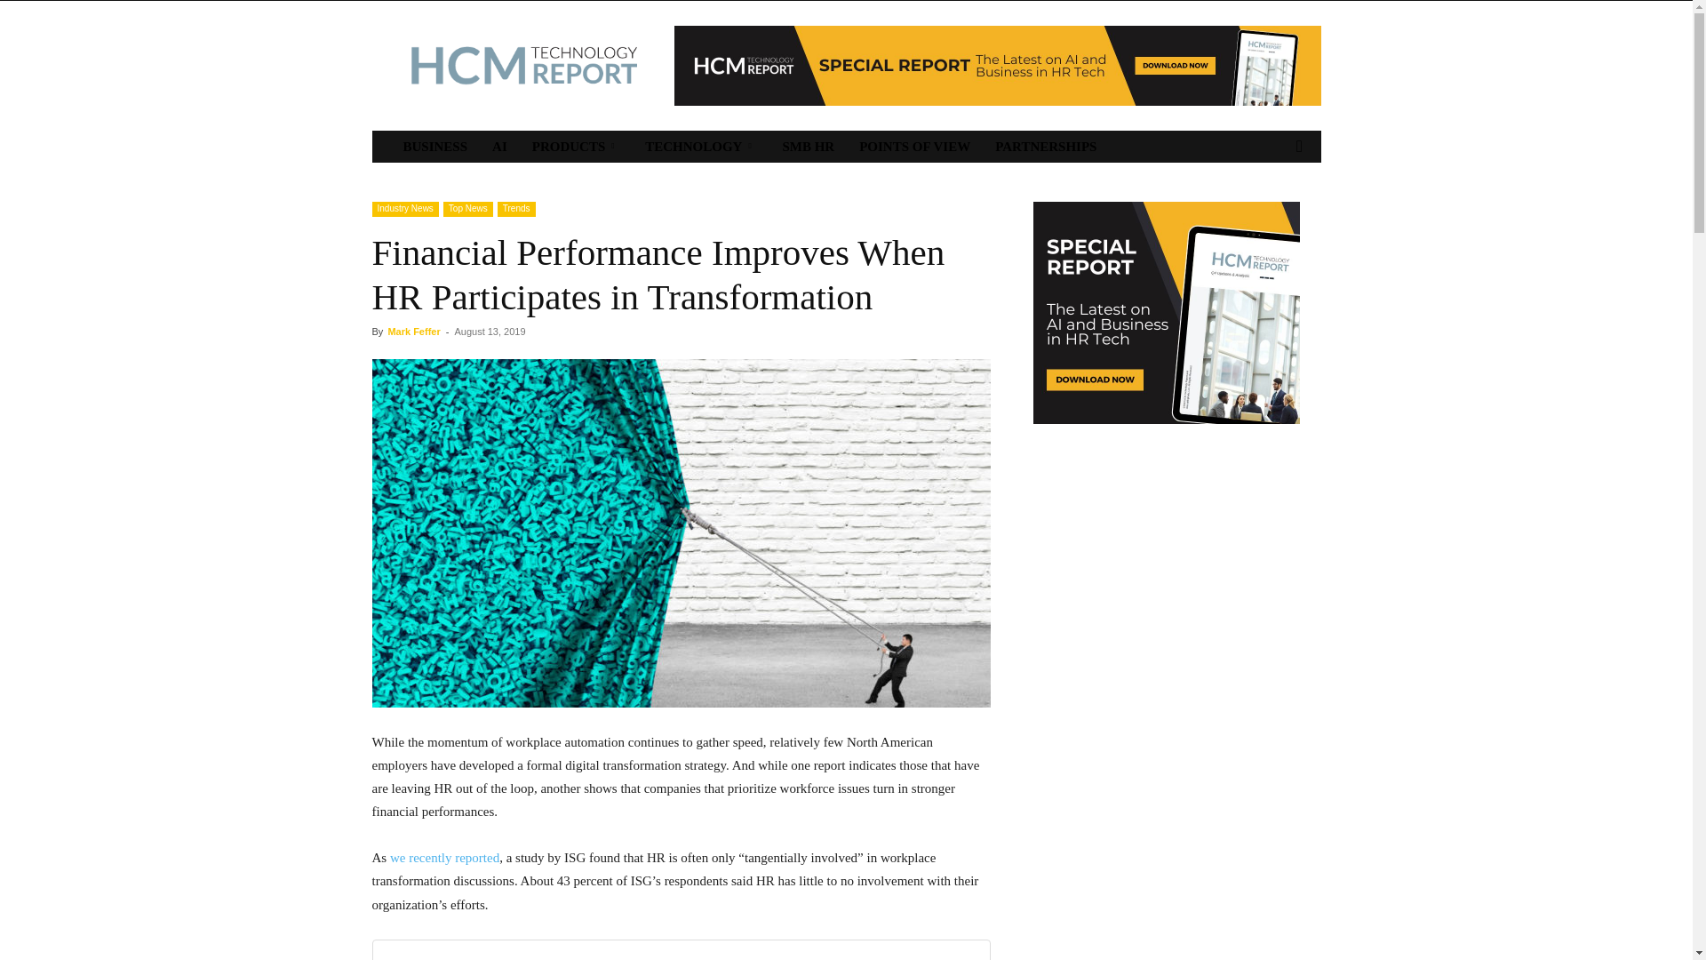 The height and width of the screenshot is (960, 1706). Describe the element at coordinates (435, 146) in the screenshot. I see `BUSINESS` at that location.